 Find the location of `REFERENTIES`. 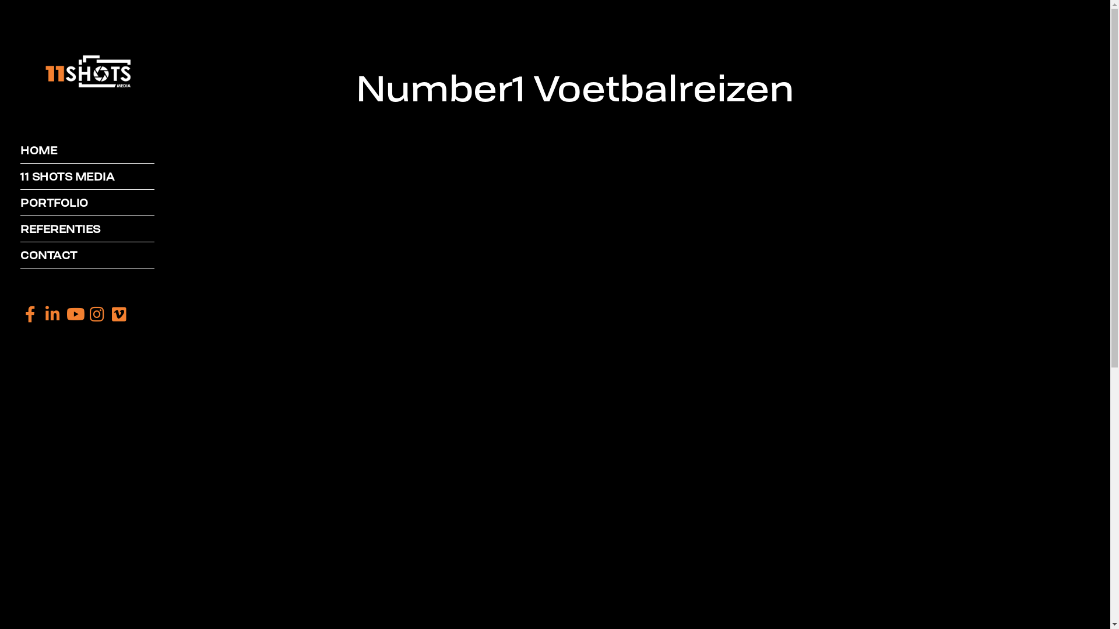

REFERENTIES is located at coordinates (87, 229).